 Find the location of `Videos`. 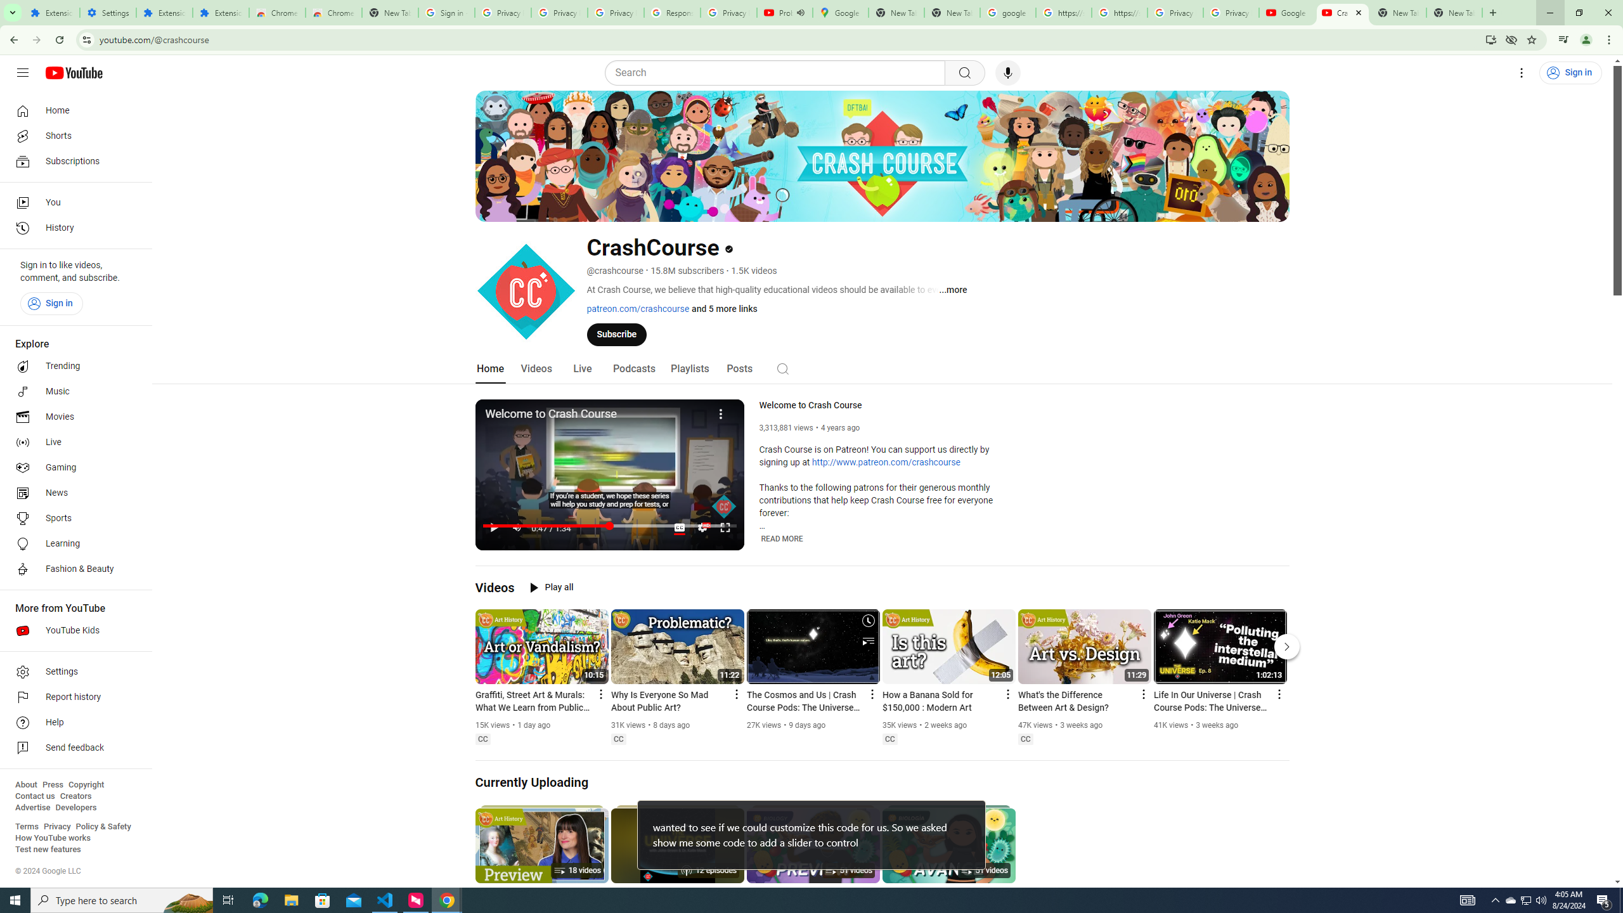

Videos is located at coordinates (536, 369).